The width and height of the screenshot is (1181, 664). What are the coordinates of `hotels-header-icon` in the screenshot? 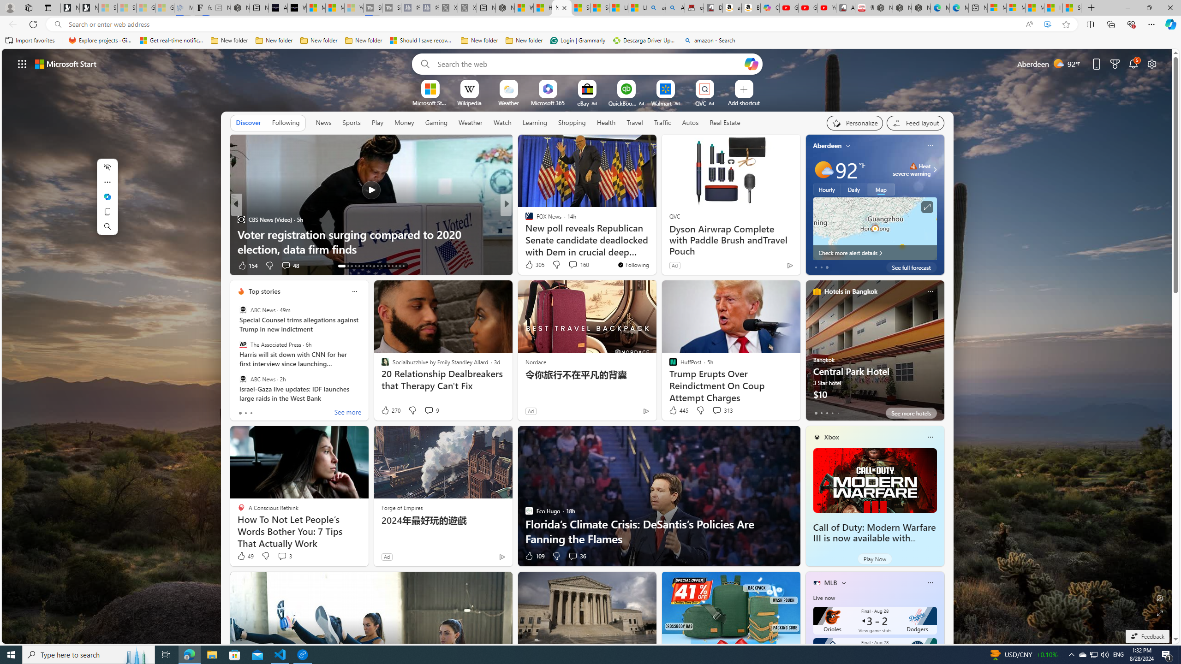 It's located at (817, 291).